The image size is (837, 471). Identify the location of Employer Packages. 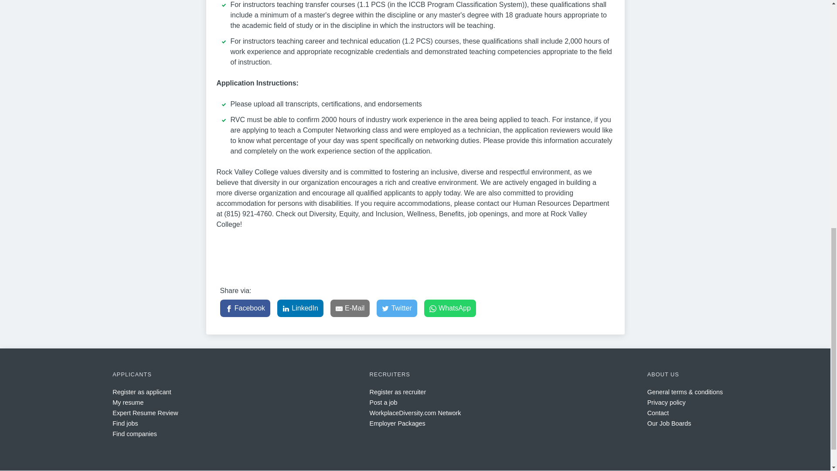
(398, 423).